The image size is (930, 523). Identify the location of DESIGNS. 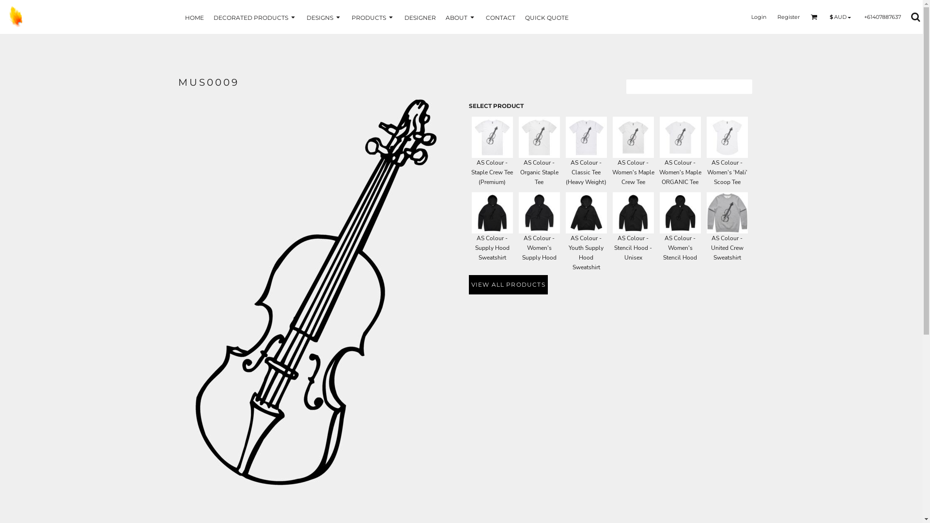
(324, 17).